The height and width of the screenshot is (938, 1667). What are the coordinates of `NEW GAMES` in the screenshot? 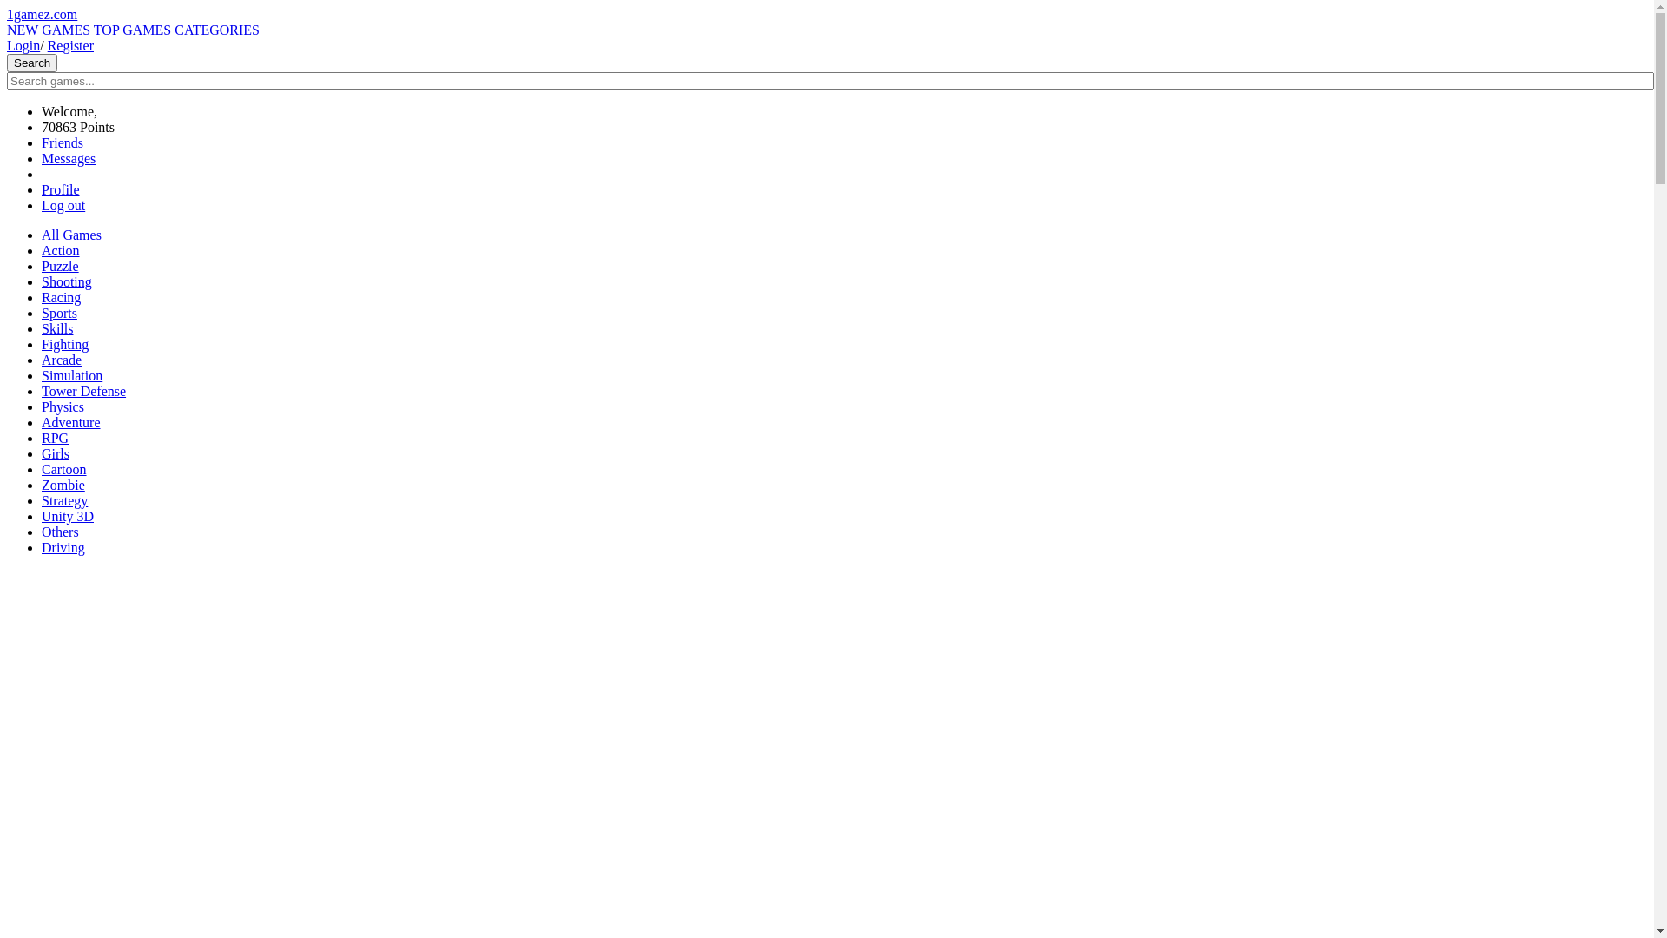 It's located at (50, 30).